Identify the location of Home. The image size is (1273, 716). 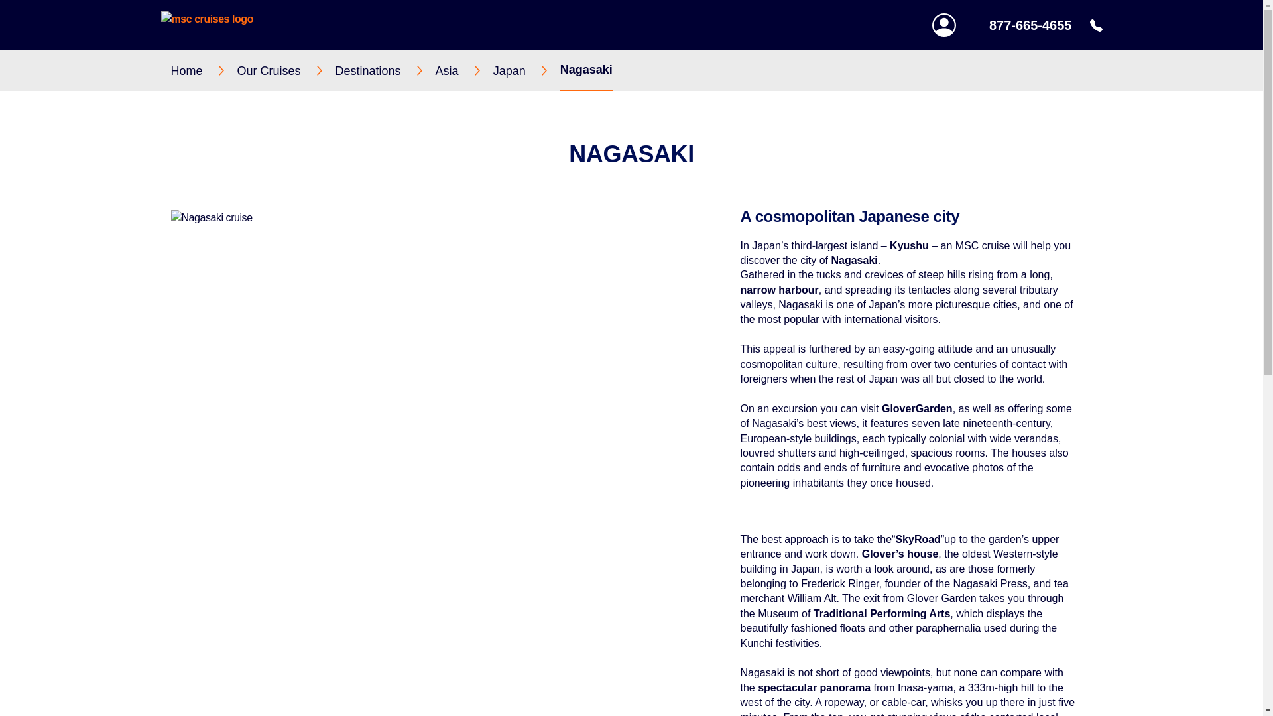
(204, 70).